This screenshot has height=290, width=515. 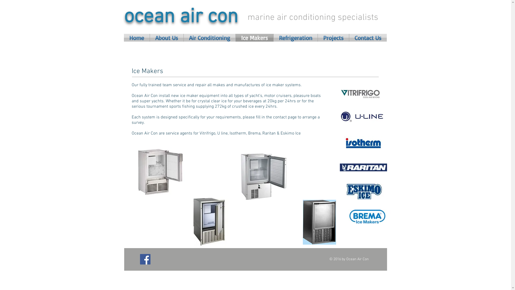 I want to click on Air Conditioning, so click(x=209, y=38).